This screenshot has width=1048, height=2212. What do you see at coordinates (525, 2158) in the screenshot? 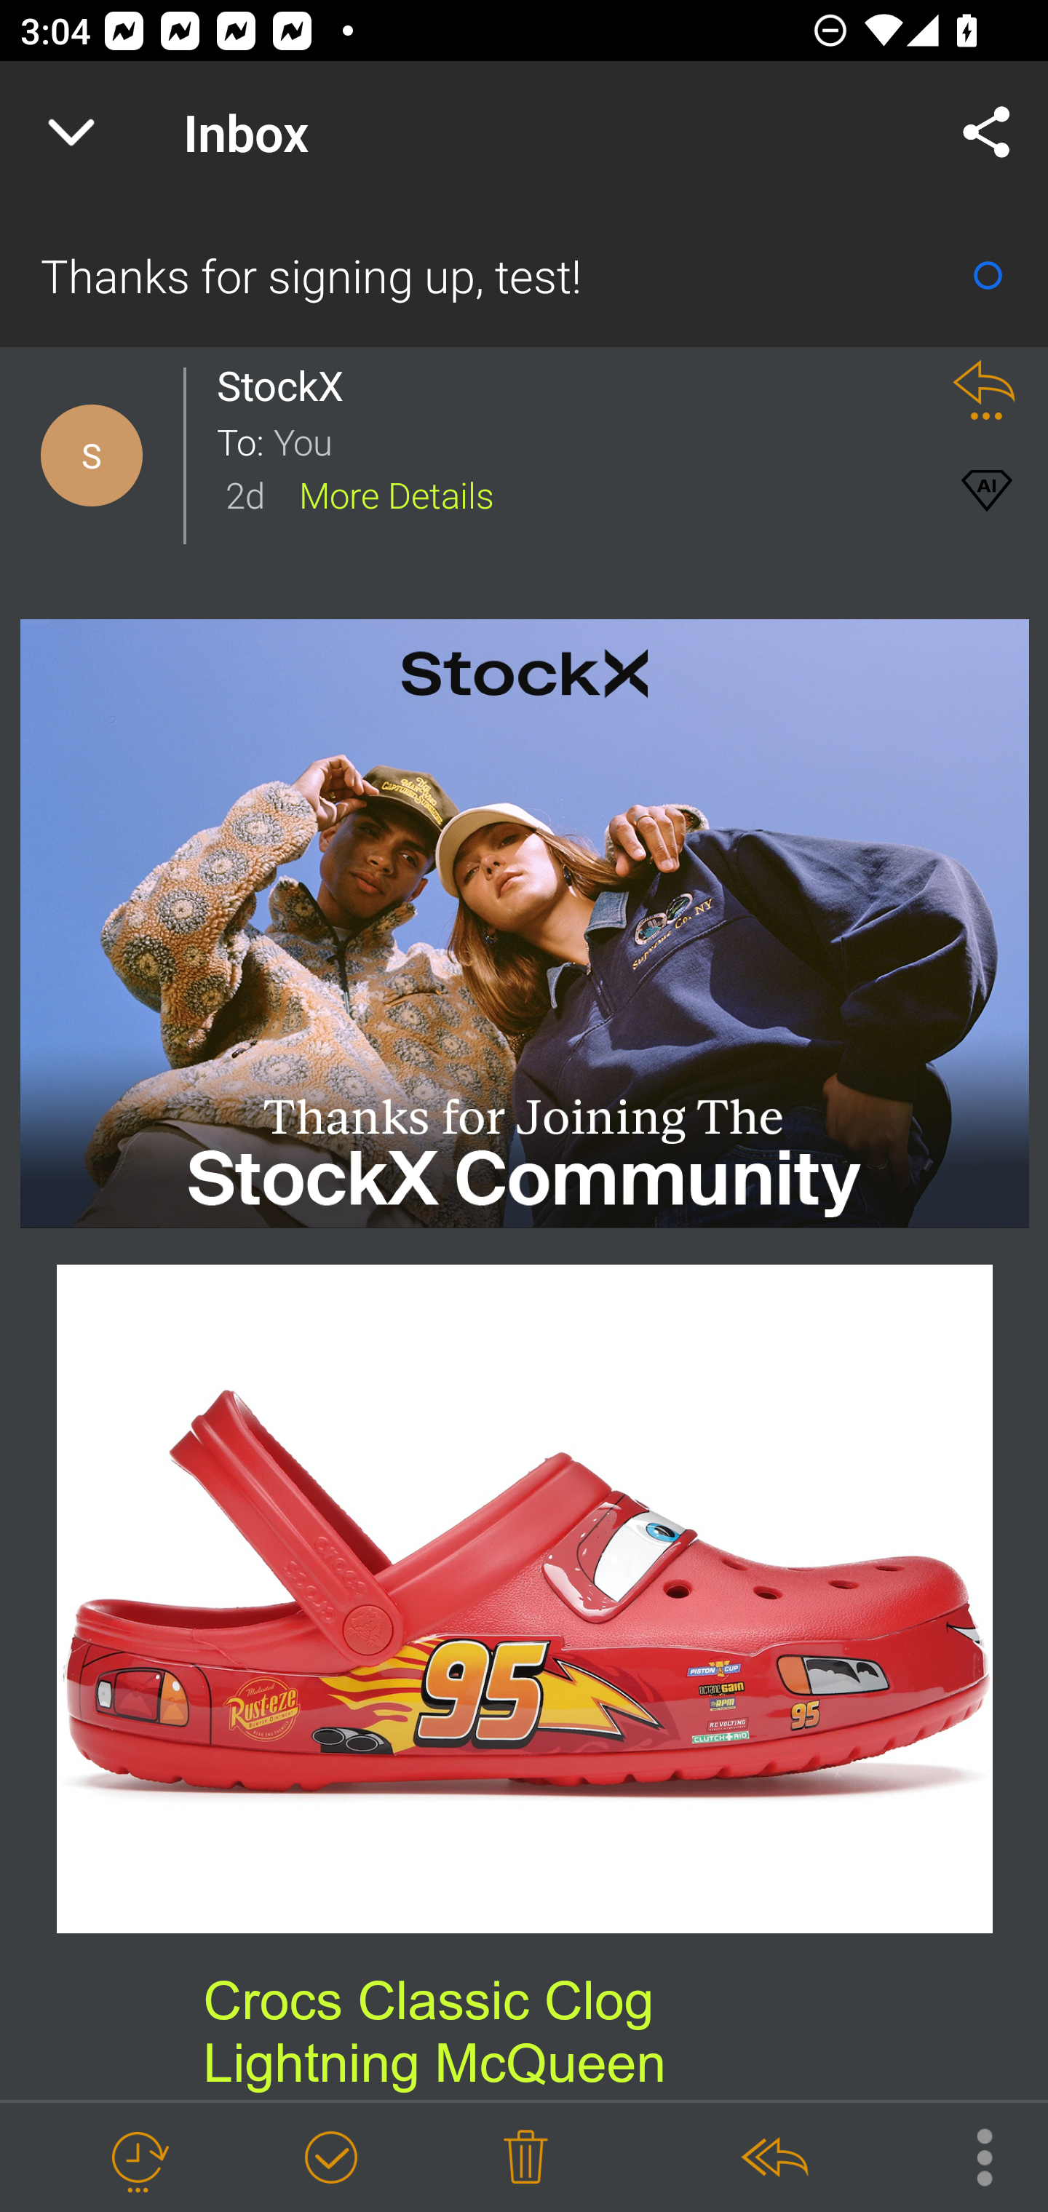
I see `Delete` at bounding box center [525, 2158].